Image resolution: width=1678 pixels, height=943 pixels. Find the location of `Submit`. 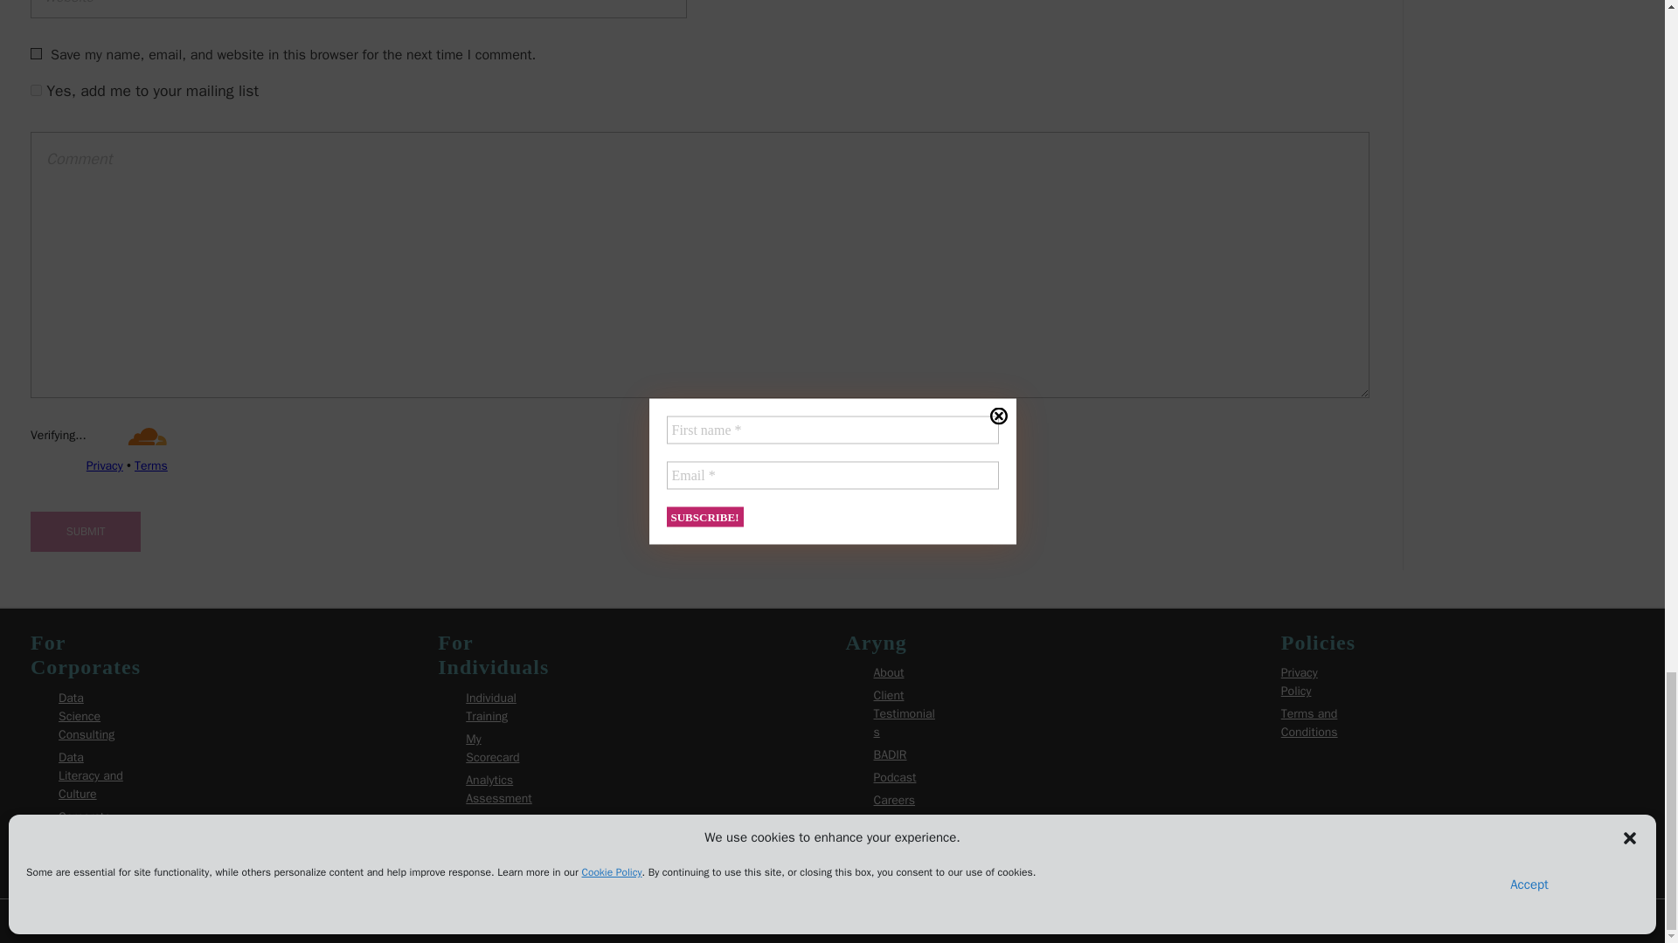

Submit is located at coordinates (86, 531).